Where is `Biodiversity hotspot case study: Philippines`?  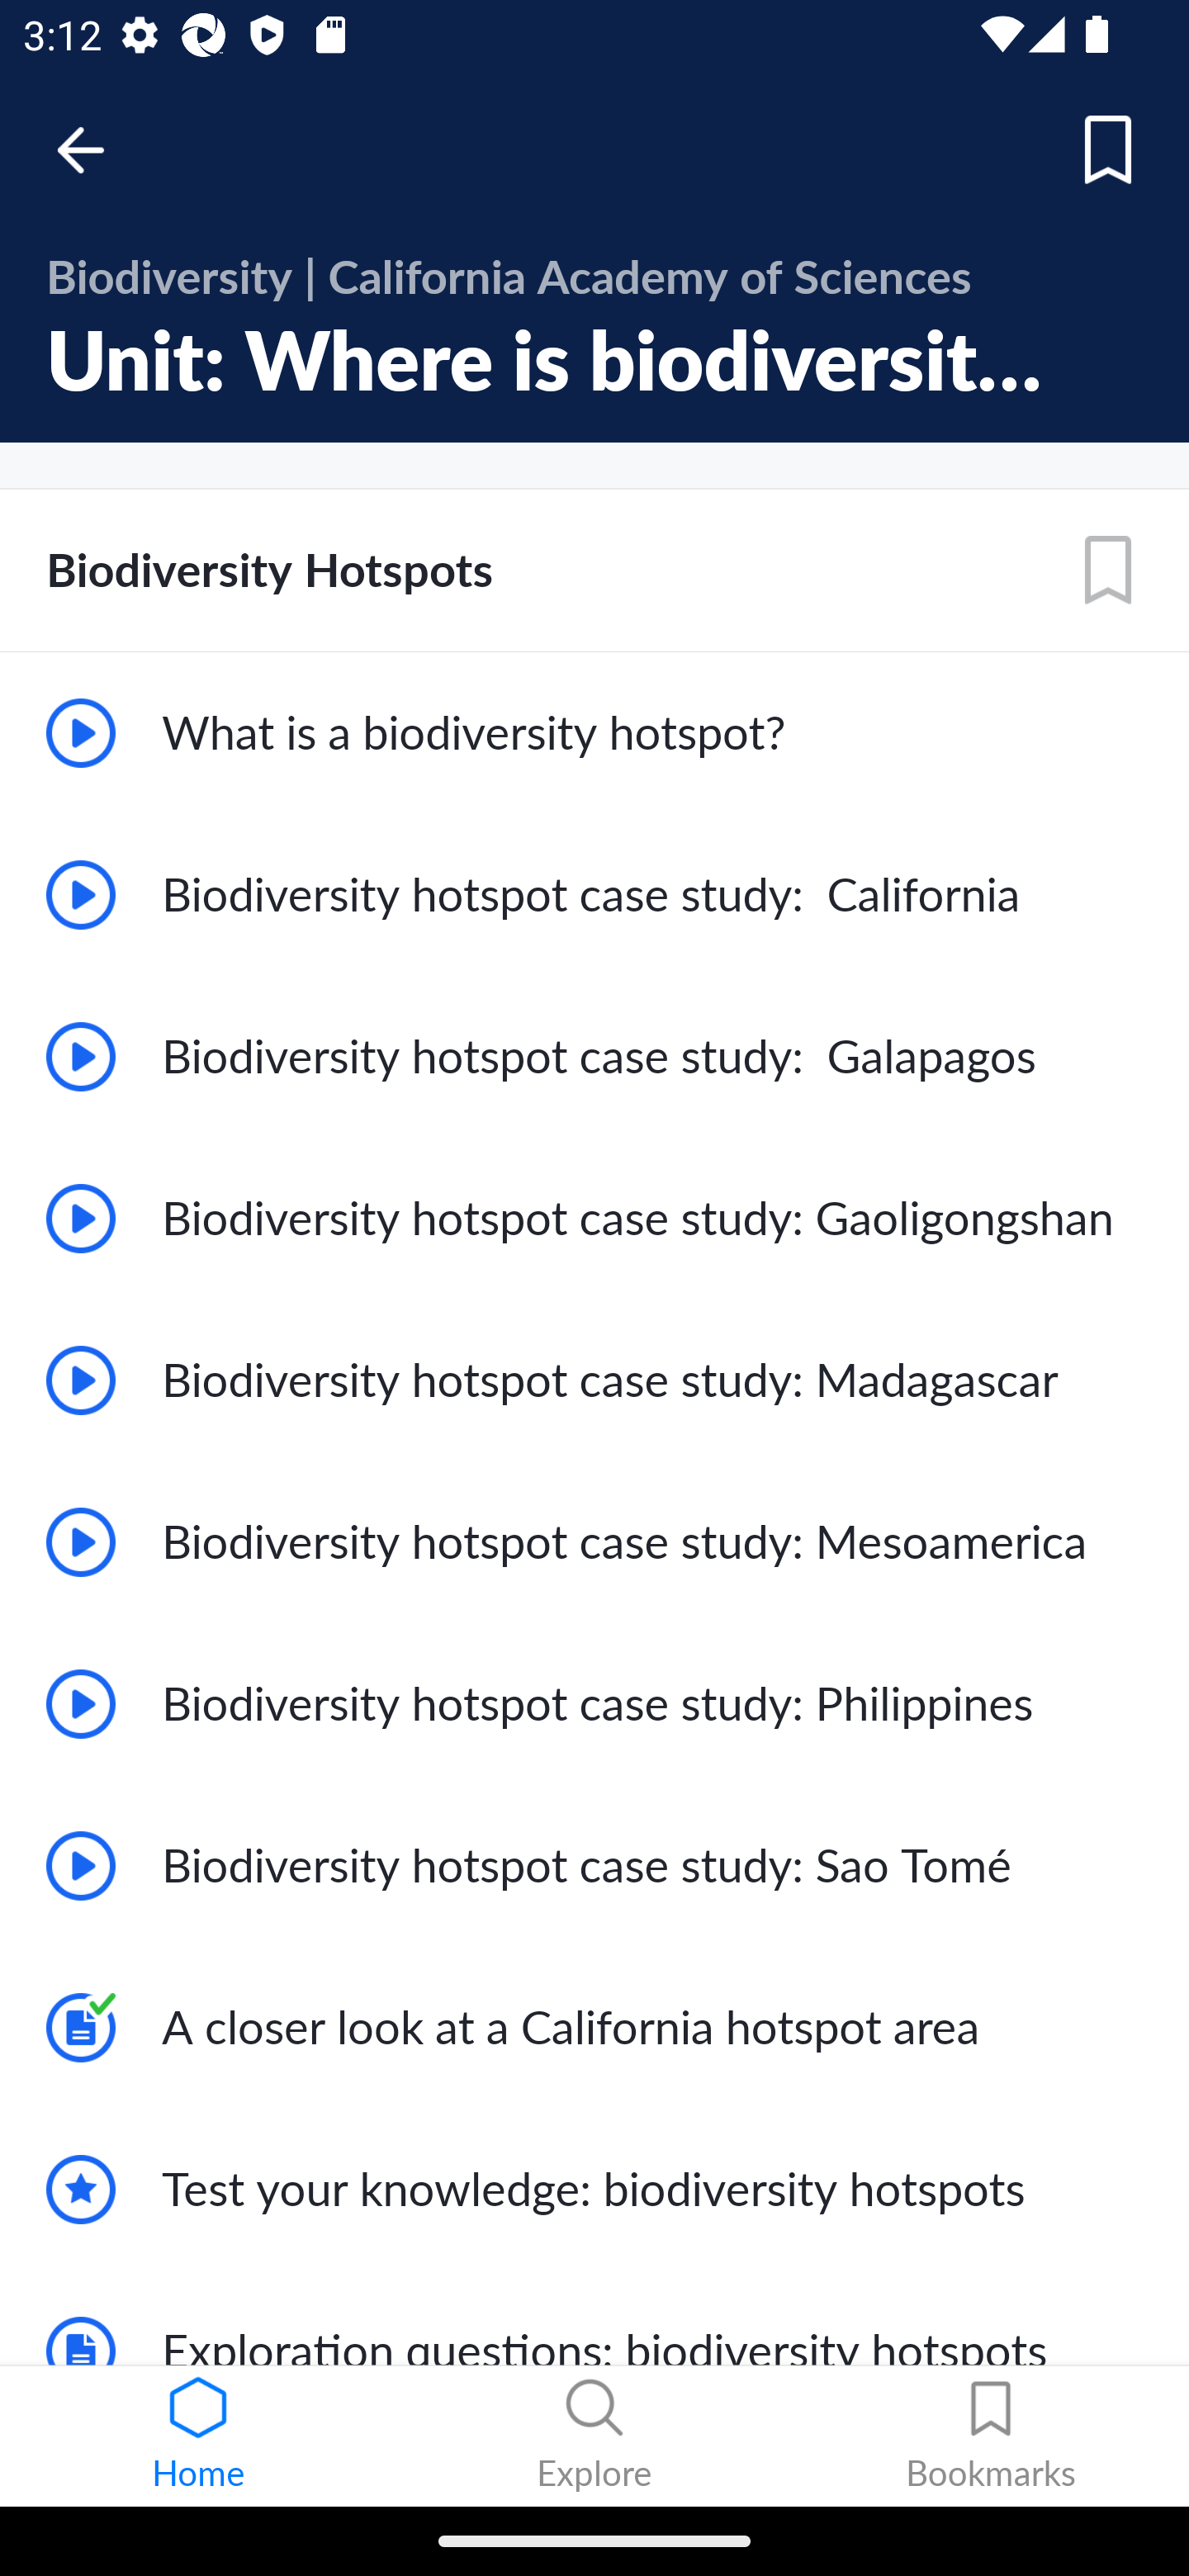 Biodiversity hotspot case study: Philippines is located at coordinates (594, 1704).